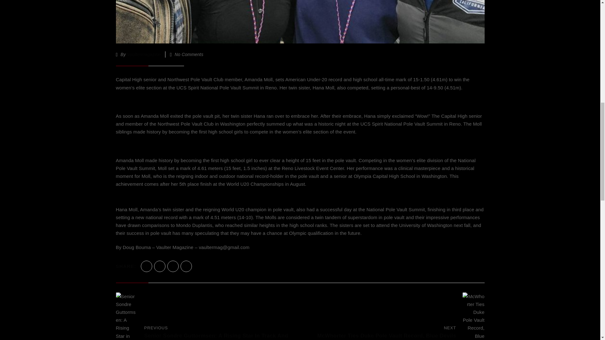  What do you see at coordinates (144, 54) in the screenshot?
I see `Vaultermagazine` at bounding box center [144, 54].